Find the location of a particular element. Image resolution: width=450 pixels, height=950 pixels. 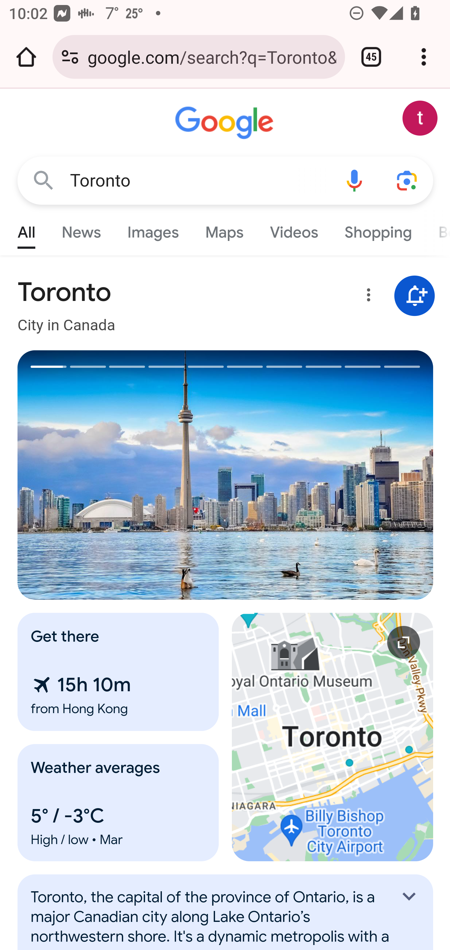

Google is located at coordinates (226, 123).